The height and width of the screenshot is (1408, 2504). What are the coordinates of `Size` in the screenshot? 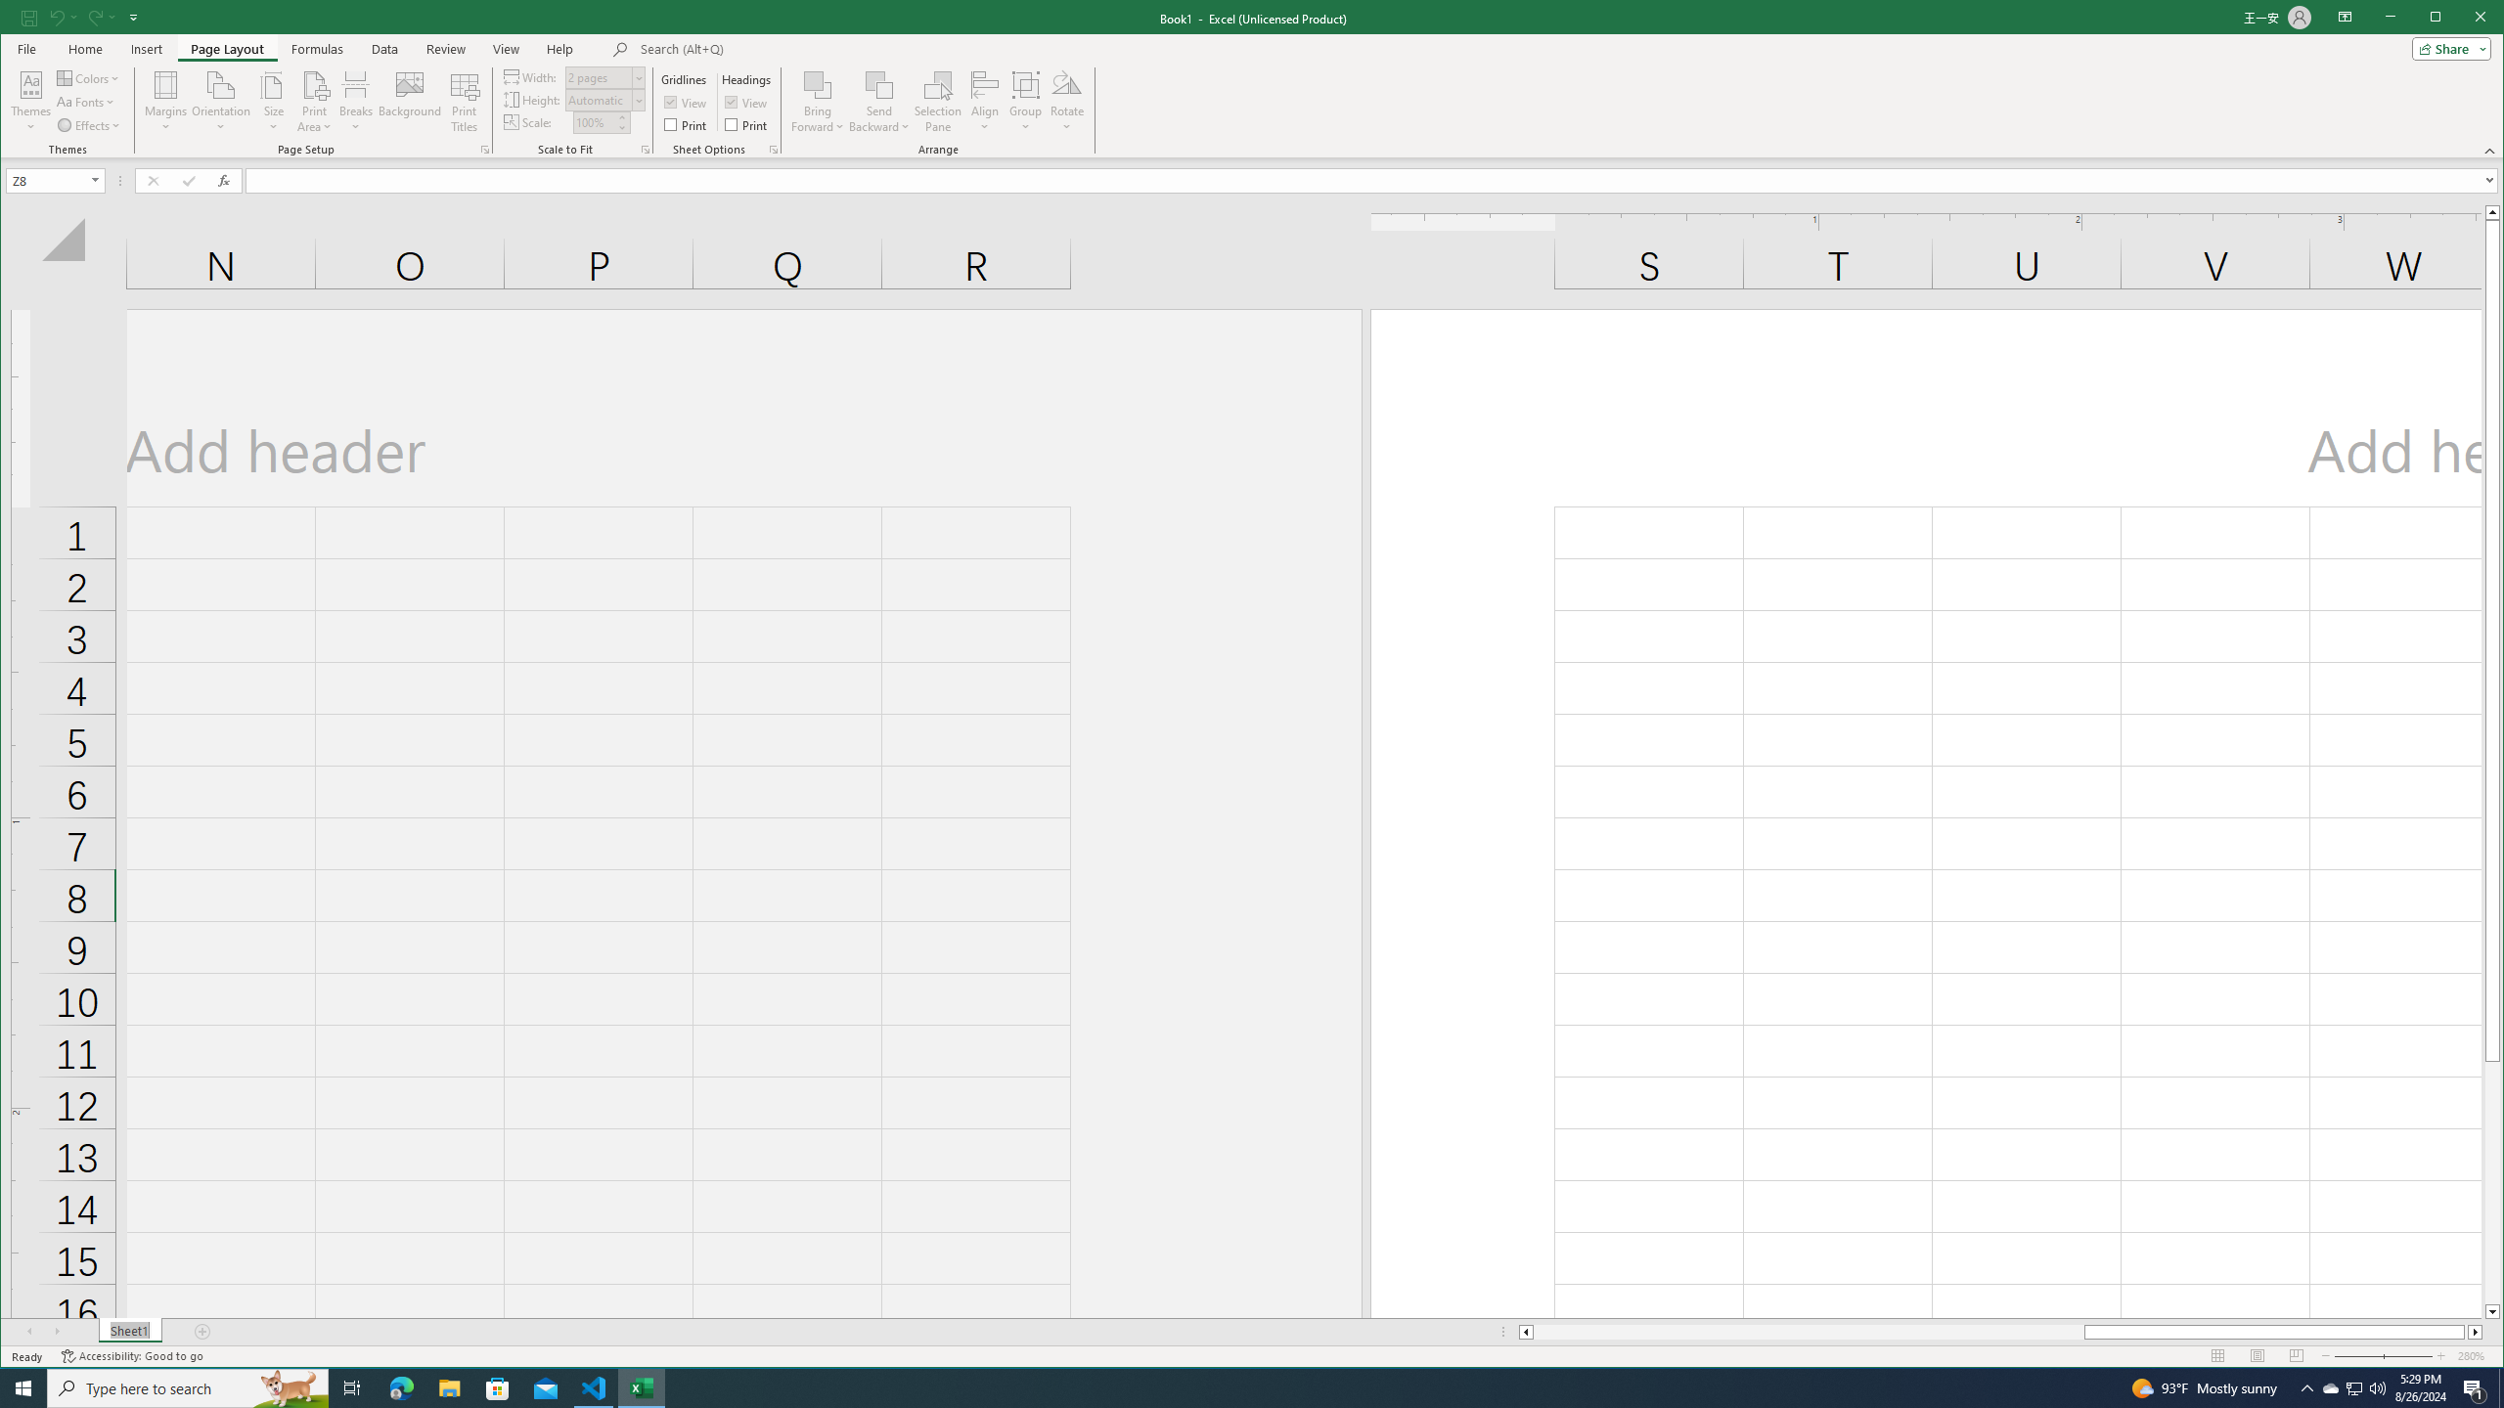 It's located at (274, 102).